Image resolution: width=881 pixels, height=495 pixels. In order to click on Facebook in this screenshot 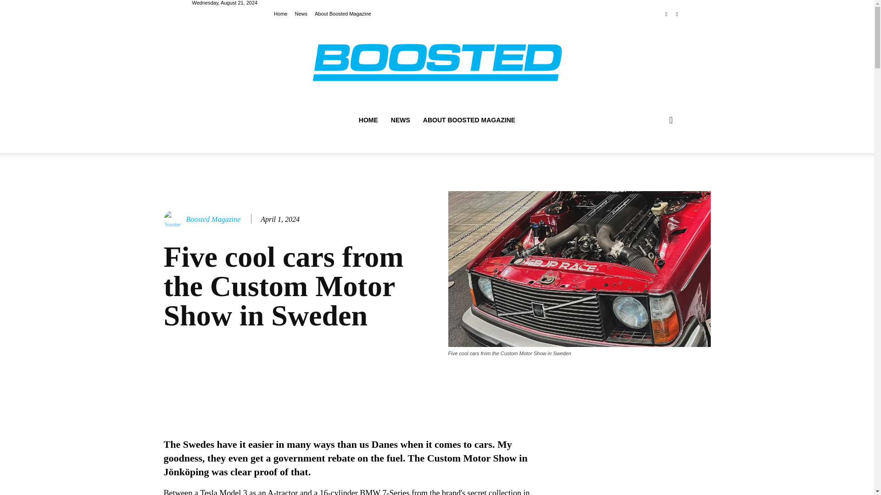, I will do `click(666, 15)`.